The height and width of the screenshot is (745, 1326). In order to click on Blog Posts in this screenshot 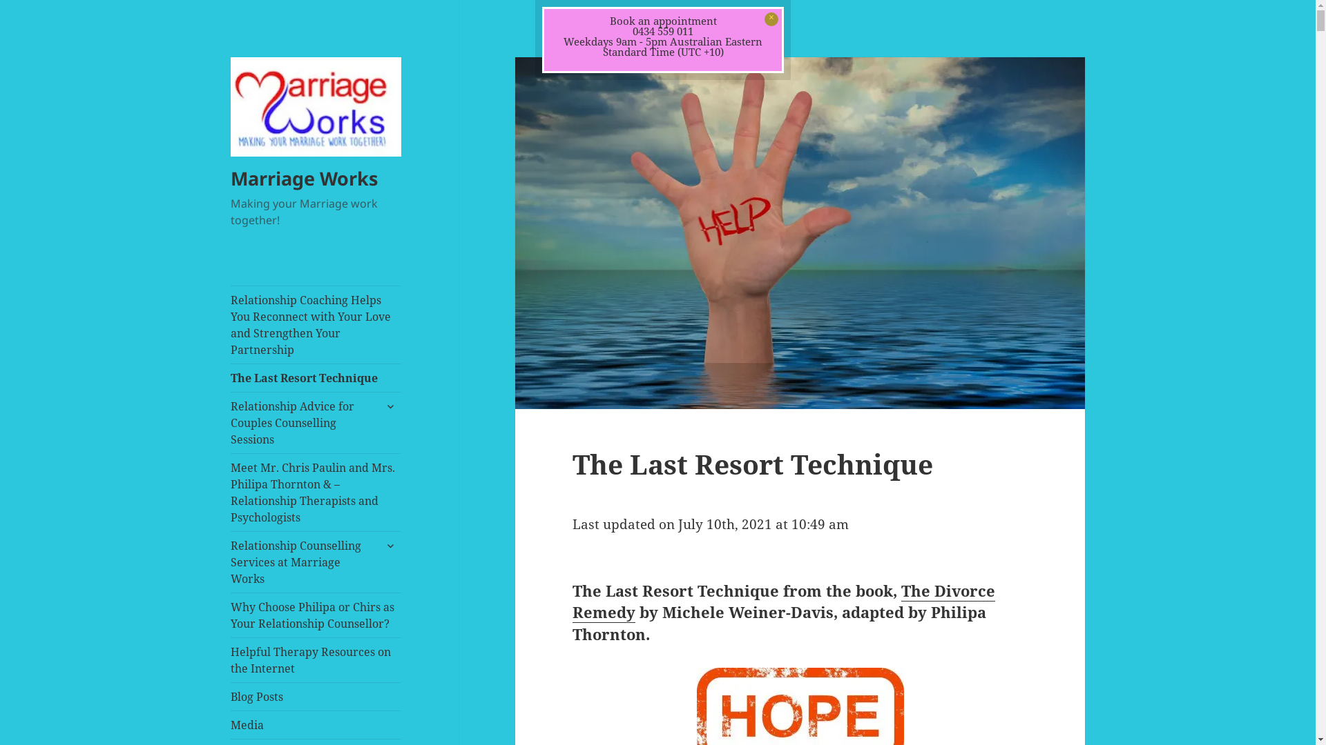, I will do `click(316, 697)`.